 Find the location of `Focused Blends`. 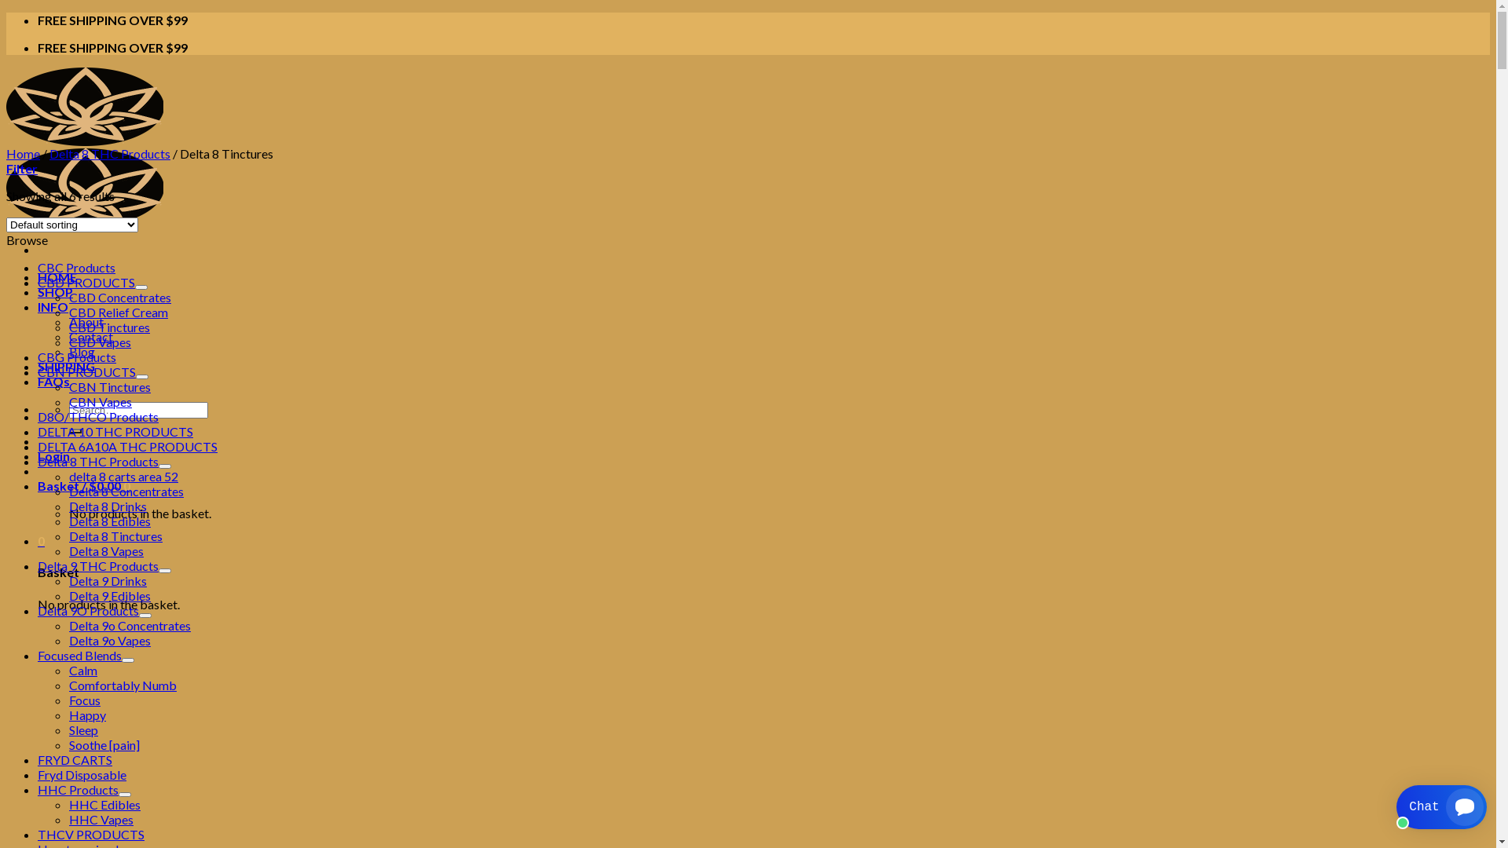

Focused Blends is located at coordinates (80, 655).